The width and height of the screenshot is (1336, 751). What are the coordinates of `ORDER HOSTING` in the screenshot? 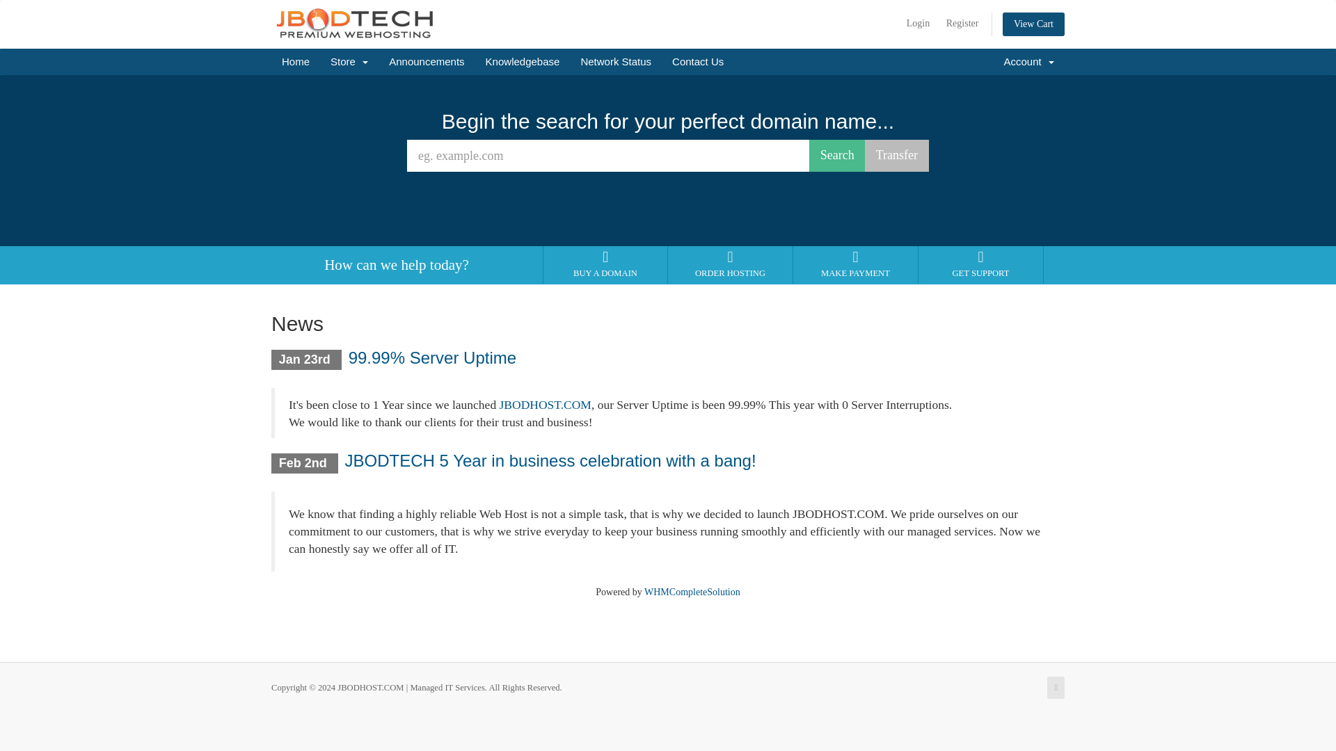 It's located at (731, 264).